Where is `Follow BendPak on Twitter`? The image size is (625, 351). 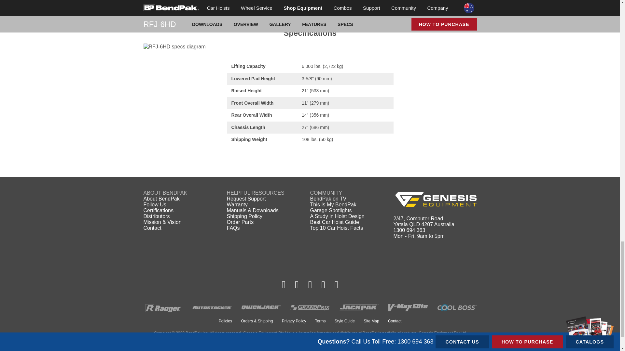 Follow BendPak on Twitter is located at coordinates (310, 285).